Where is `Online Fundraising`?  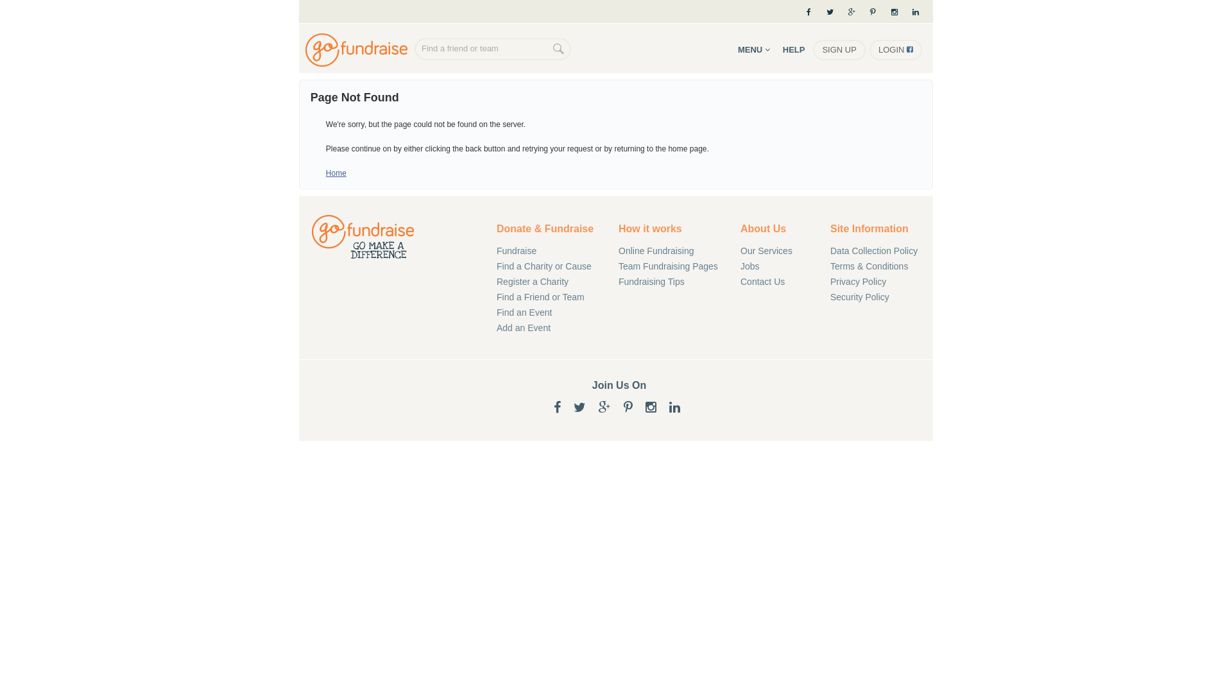
Online Fundraising is located at coordinates (360, 50).